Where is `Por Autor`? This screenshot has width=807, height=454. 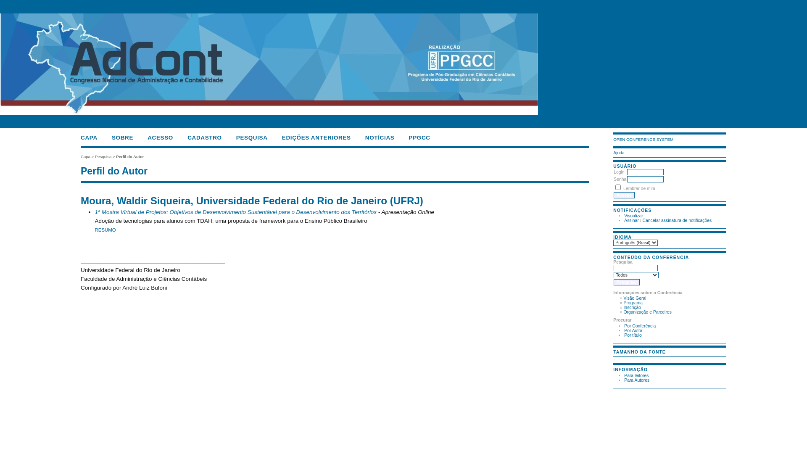
Por Autor is located at coordinates (633, 330).